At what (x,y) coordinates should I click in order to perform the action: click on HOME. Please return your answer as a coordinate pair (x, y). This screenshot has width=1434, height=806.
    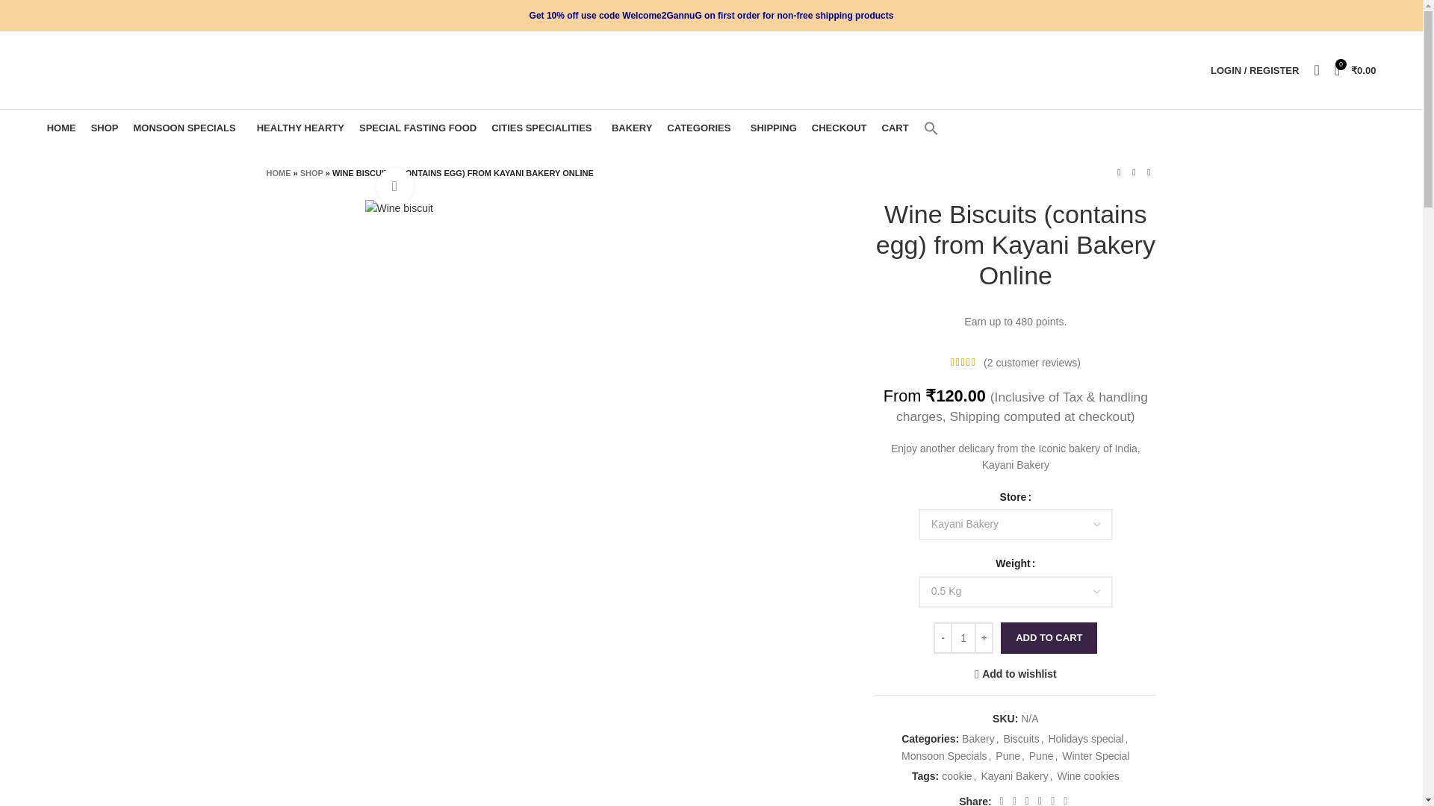
    Looking at the image, I should click on (61, 128).